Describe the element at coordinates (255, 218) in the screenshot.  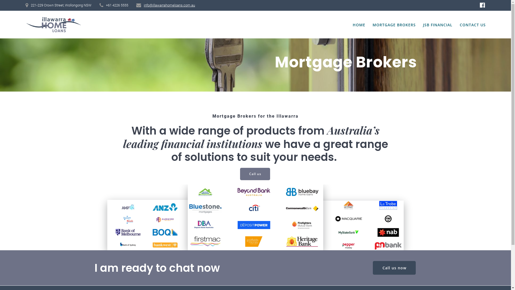
I see `banks 2` at that location.